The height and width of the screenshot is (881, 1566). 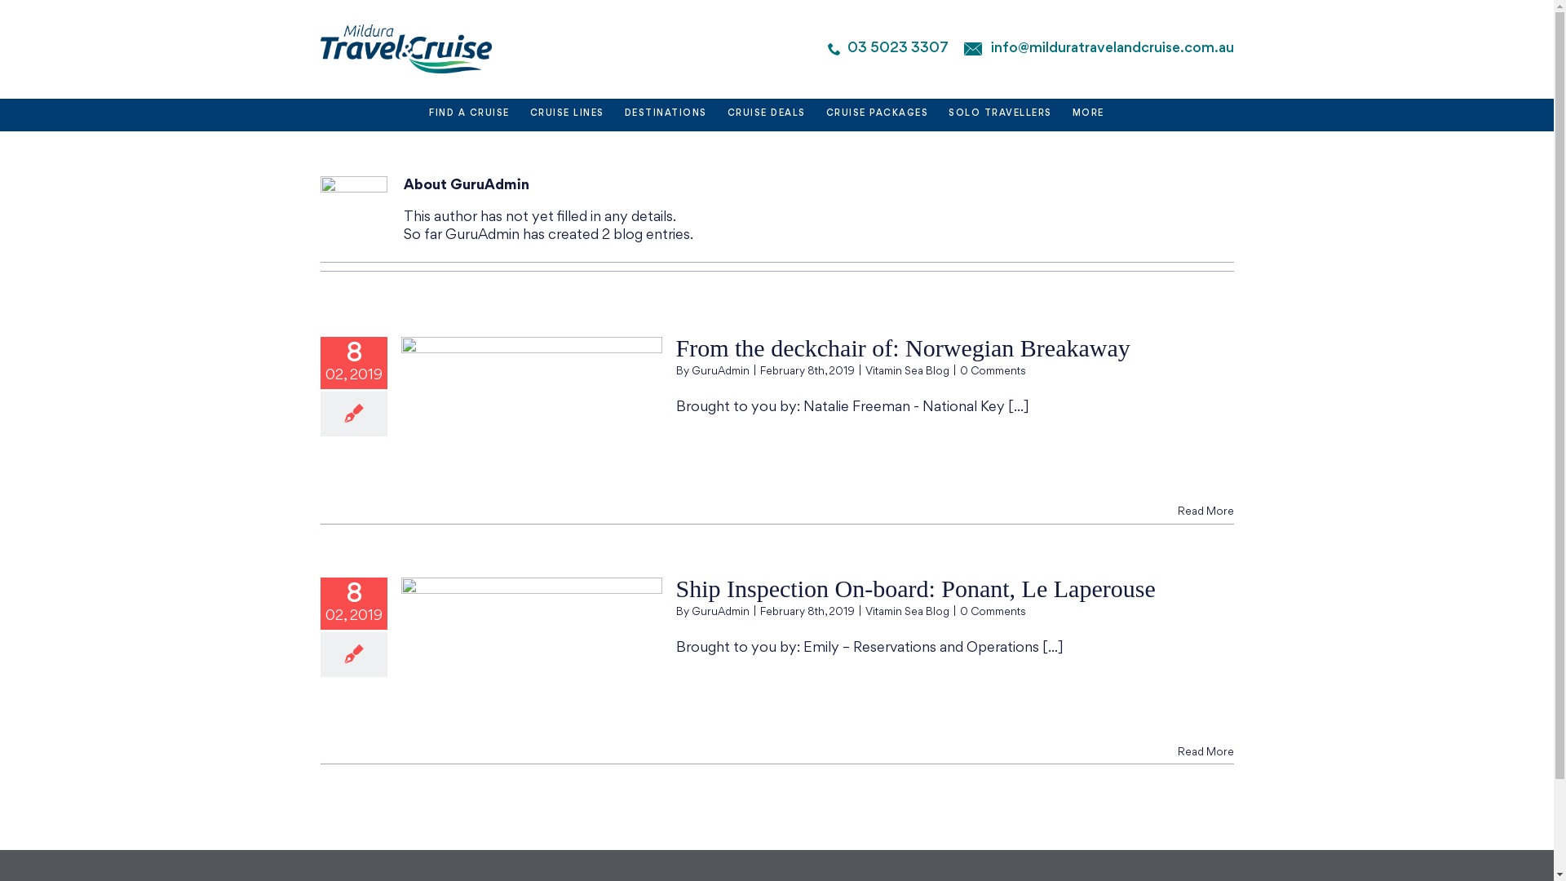 I want to click on Vitamin Sea Blog, so click(x=907, y=612).